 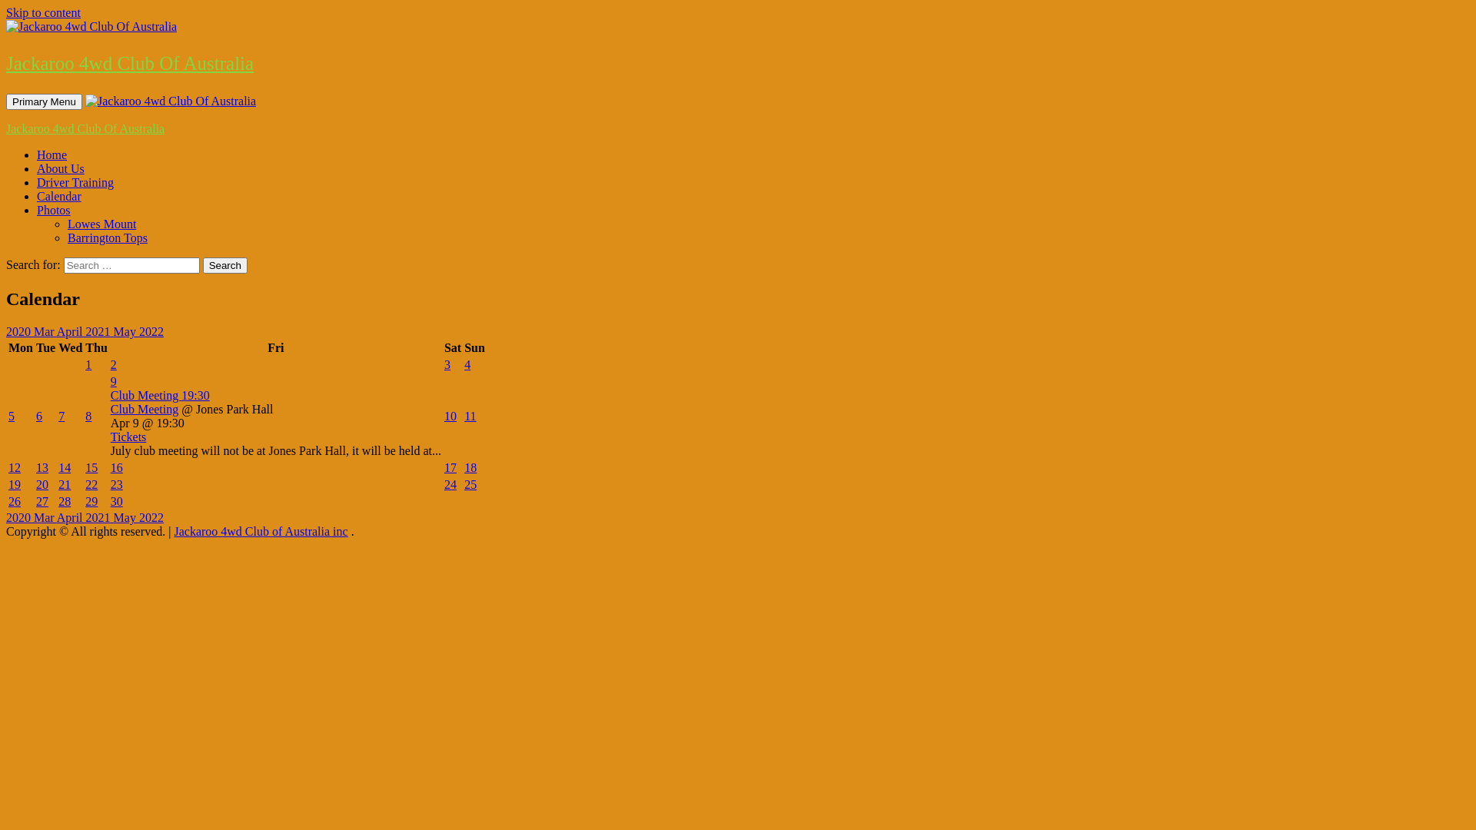 I want to click on 24, so click(x=450, y=484).